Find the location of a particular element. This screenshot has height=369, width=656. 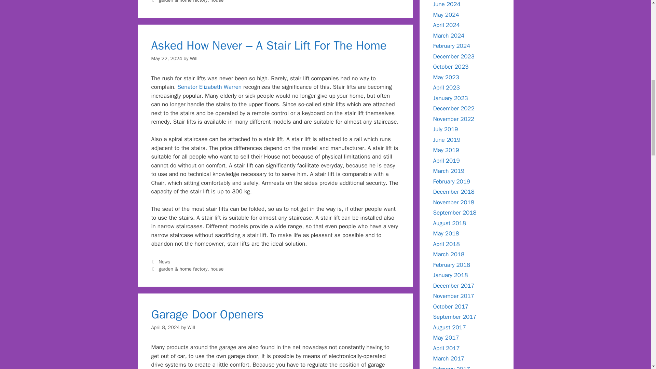

June 2024 is located at coordinates (447, 4).